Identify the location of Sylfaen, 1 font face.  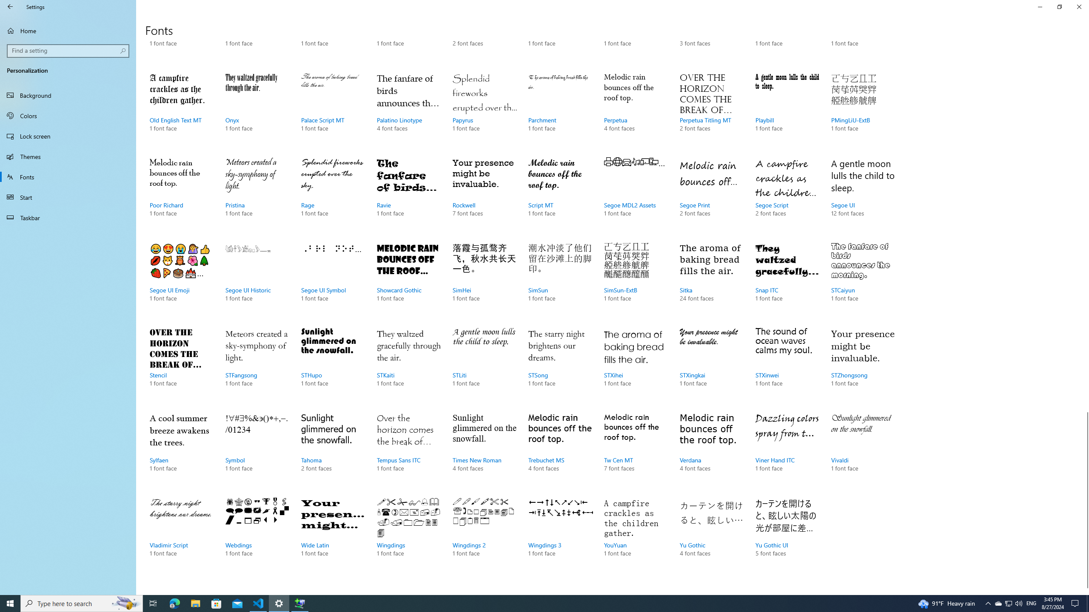
(182, 450).